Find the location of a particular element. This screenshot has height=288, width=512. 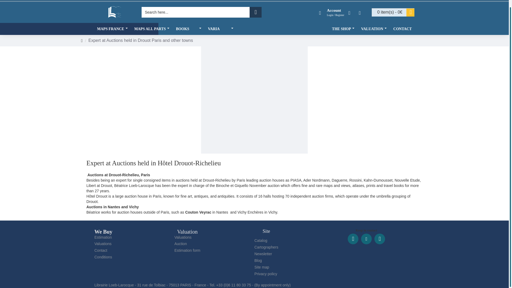

View Cart is located at coordinates (393, 12).